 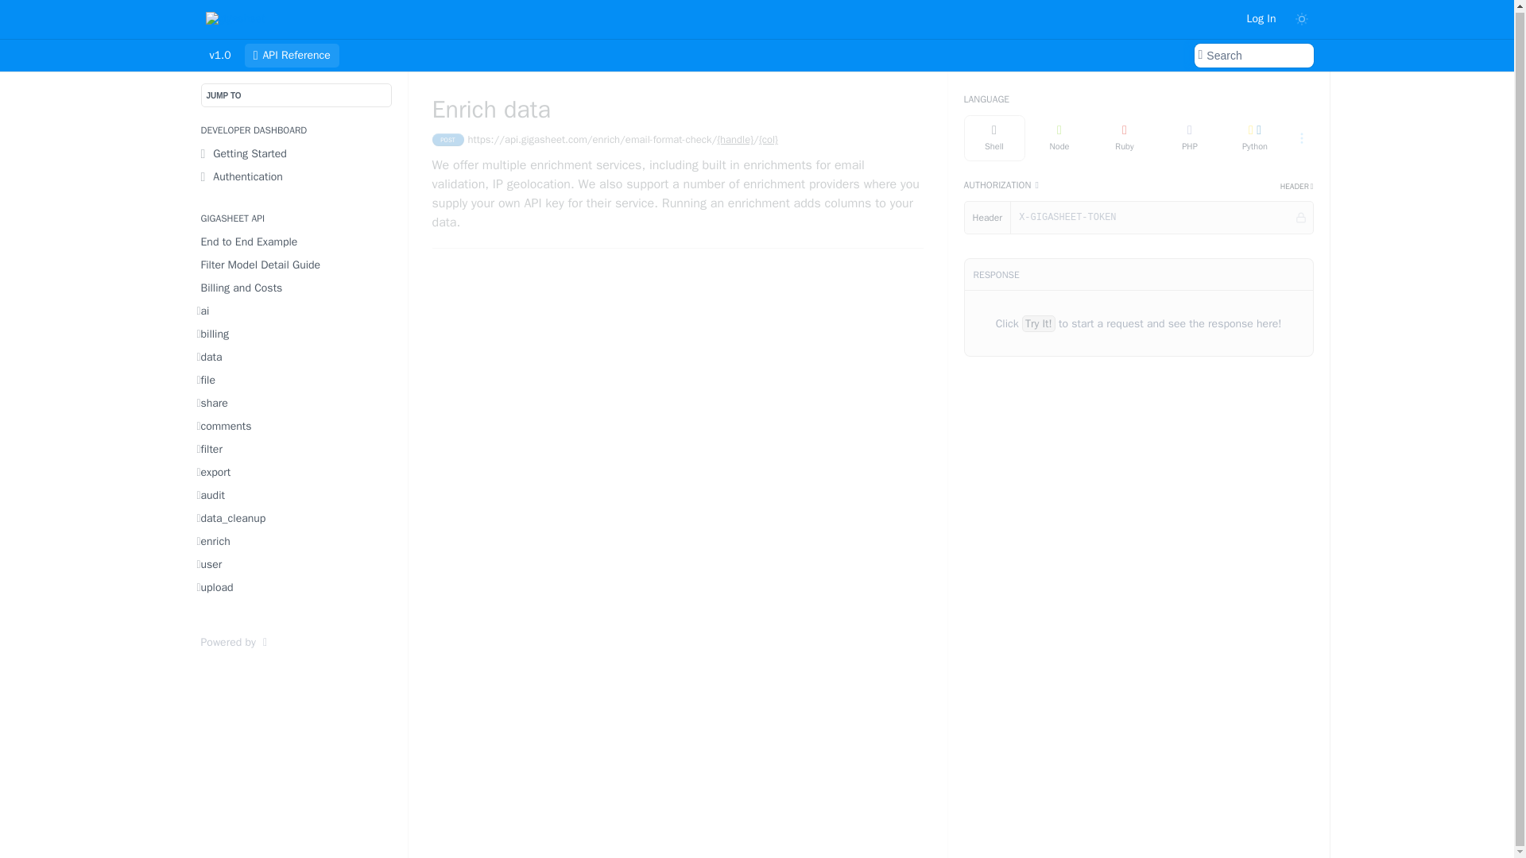 What do you see at coordinates (295, 95) in the screenshot?
I see `JUMP TO` at bounding box center [295, 95].